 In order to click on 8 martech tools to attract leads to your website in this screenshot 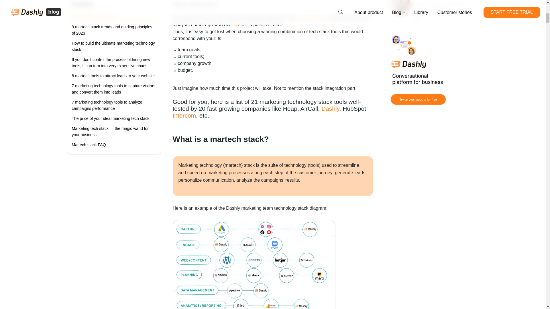, I will do `click(113, 76)`.